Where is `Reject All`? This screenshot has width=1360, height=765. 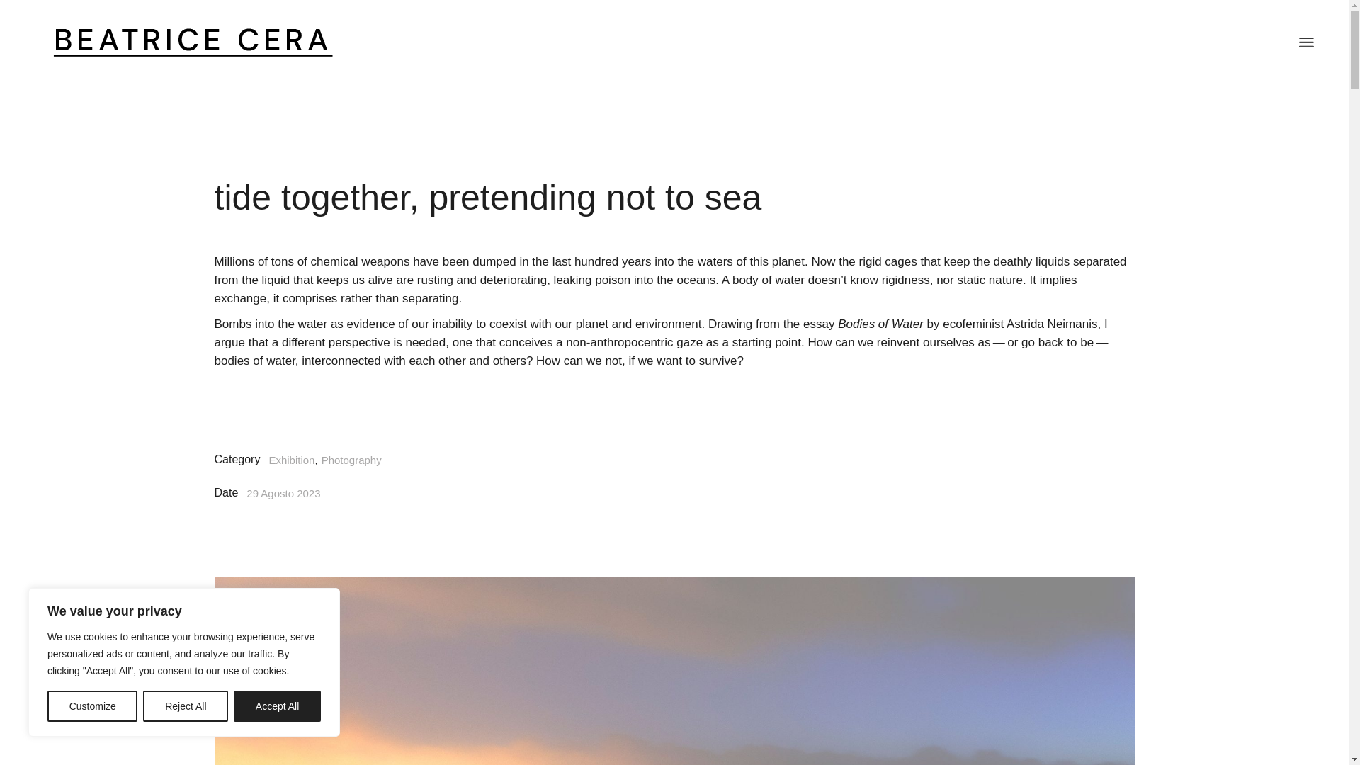 Reject All is located at coordinates (186, 706).